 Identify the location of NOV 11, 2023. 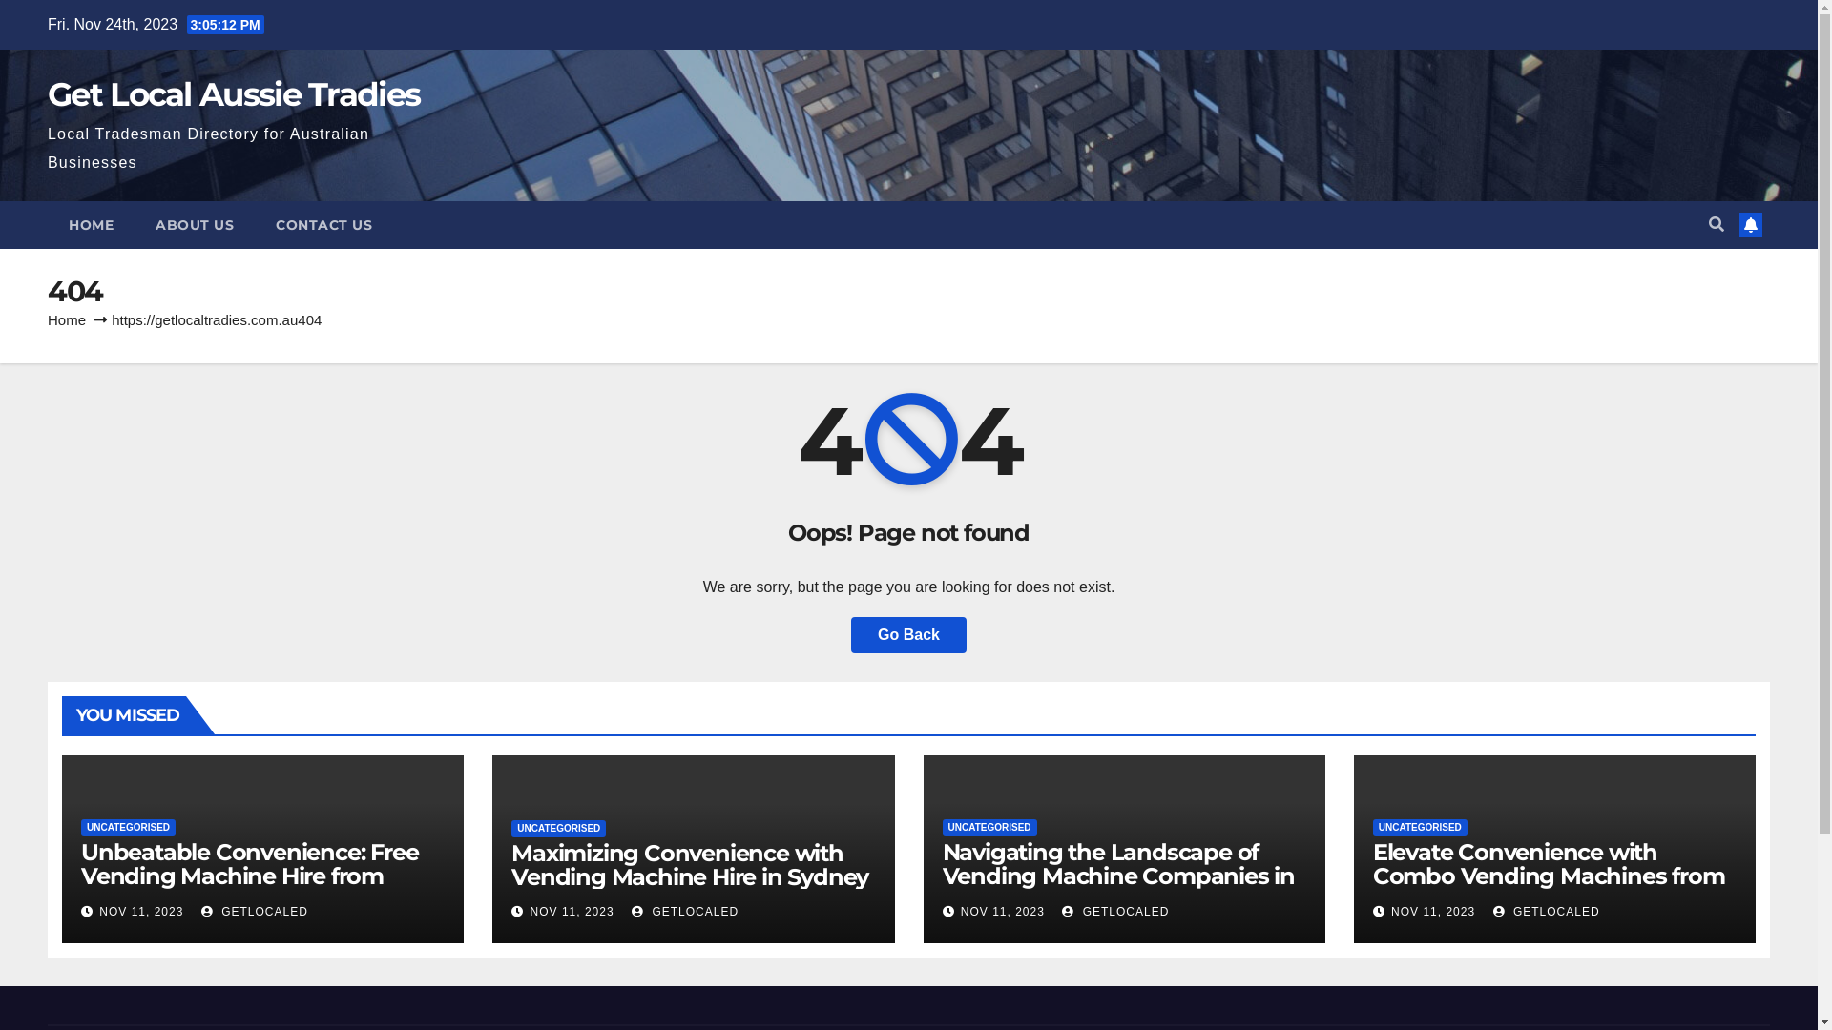
(572, 912).